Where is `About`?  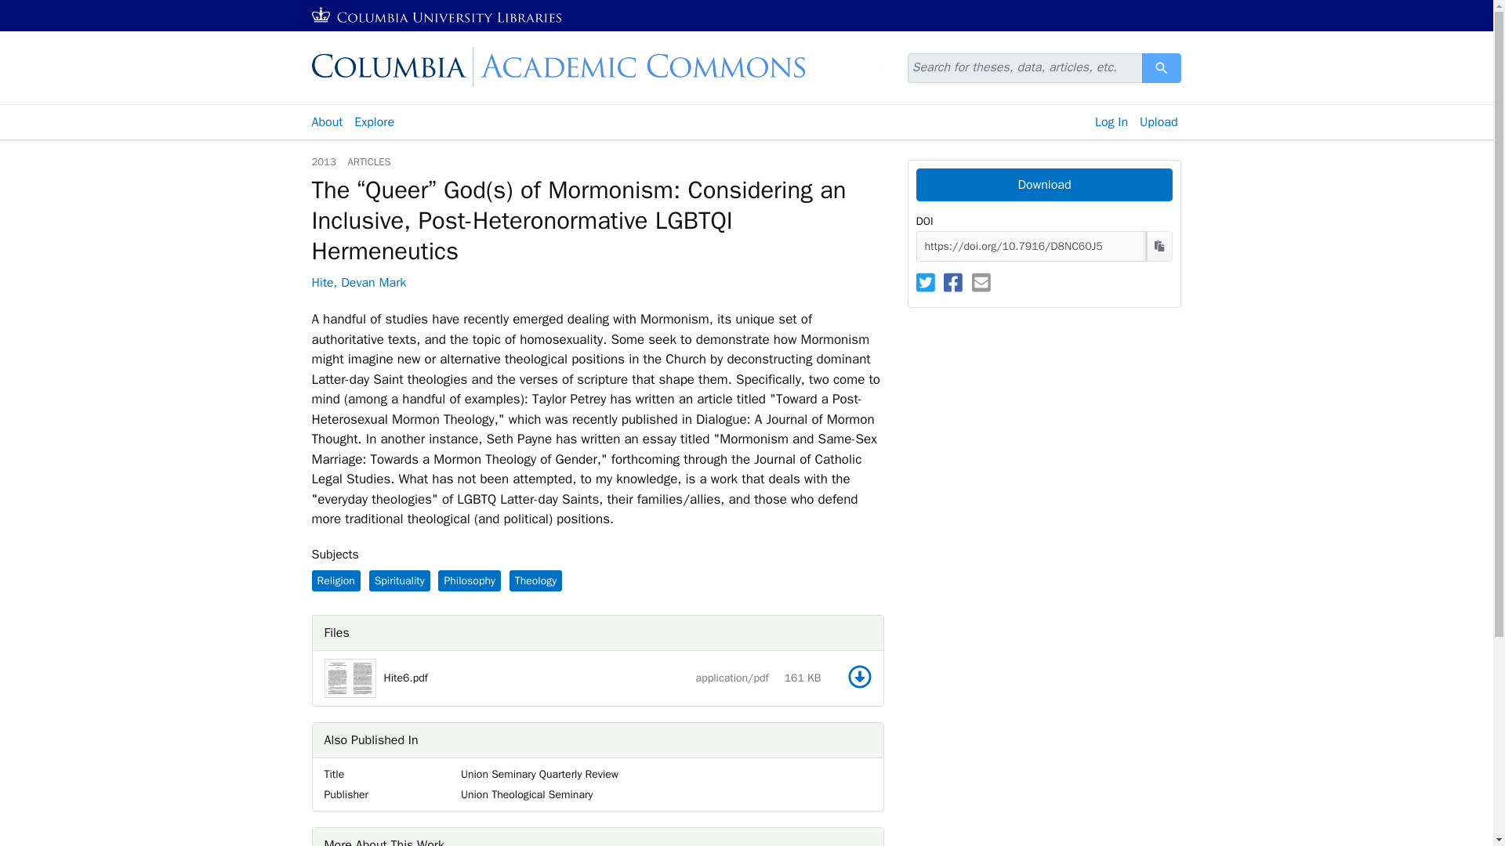
About is located at coordinates (326, 122).